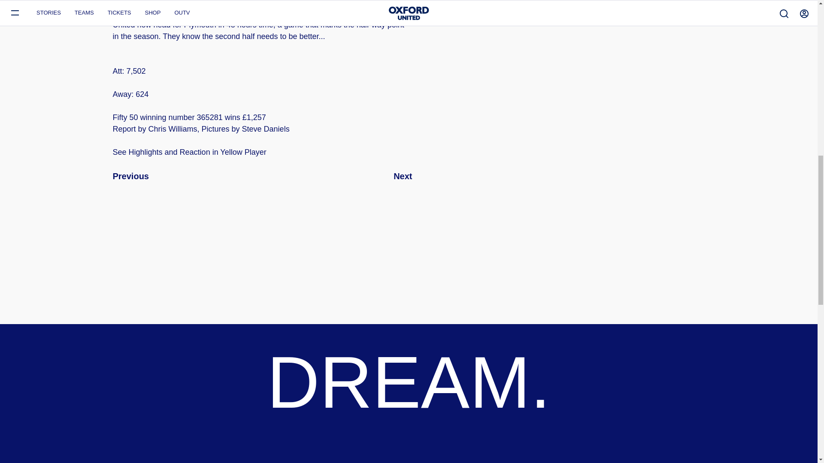  What do you see at coordinates (337, 256) in the screenshot?
I see `3rd party ad content` at bounding box center [337, 256].